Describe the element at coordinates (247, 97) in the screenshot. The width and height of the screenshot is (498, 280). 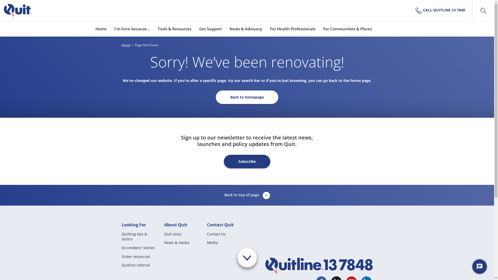
I see `Back to homepage` at that location.